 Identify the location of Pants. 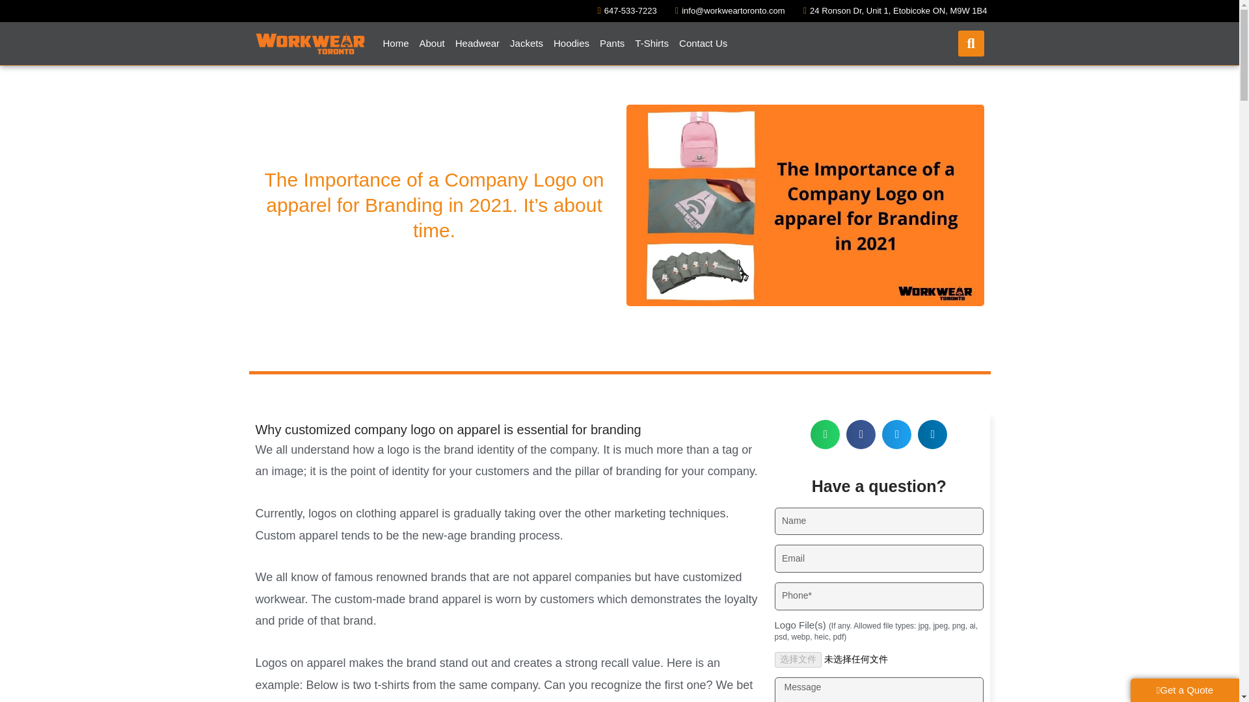
(611, 43).